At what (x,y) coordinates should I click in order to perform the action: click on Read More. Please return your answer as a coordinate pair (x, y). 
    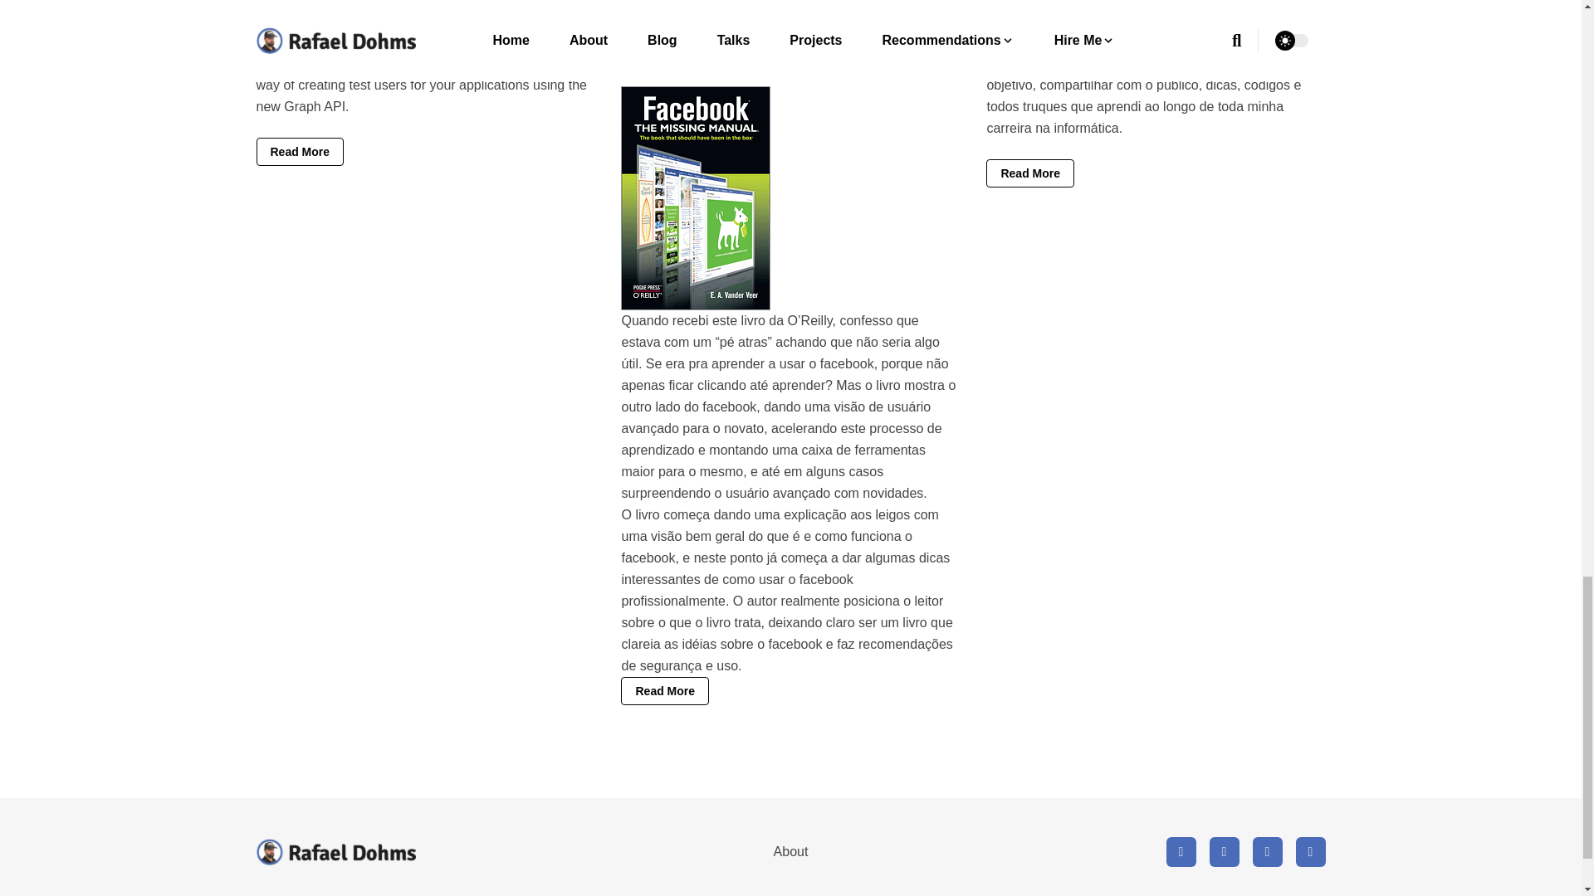
    Looking at the image, I should click on (665, 690).